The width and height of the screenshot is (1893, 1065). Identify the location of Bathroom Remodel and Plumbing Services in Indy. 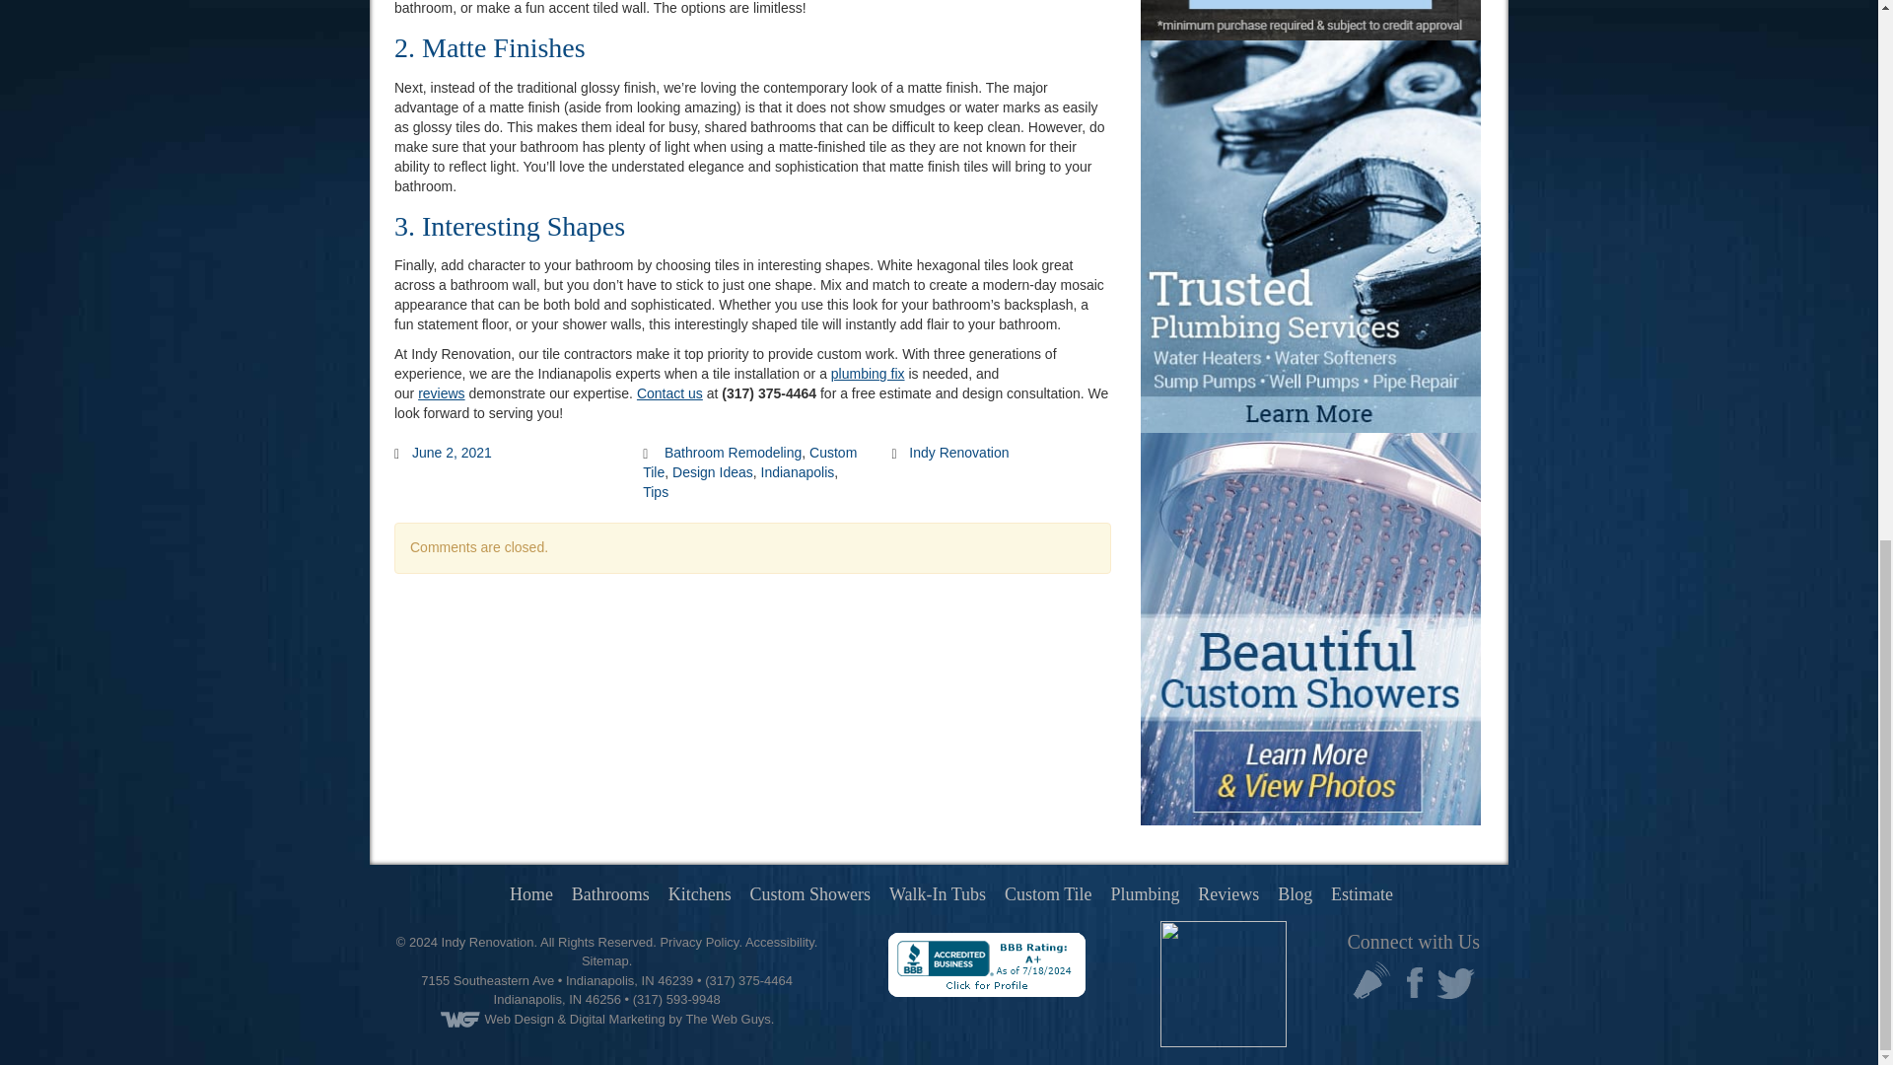
(530, 893).